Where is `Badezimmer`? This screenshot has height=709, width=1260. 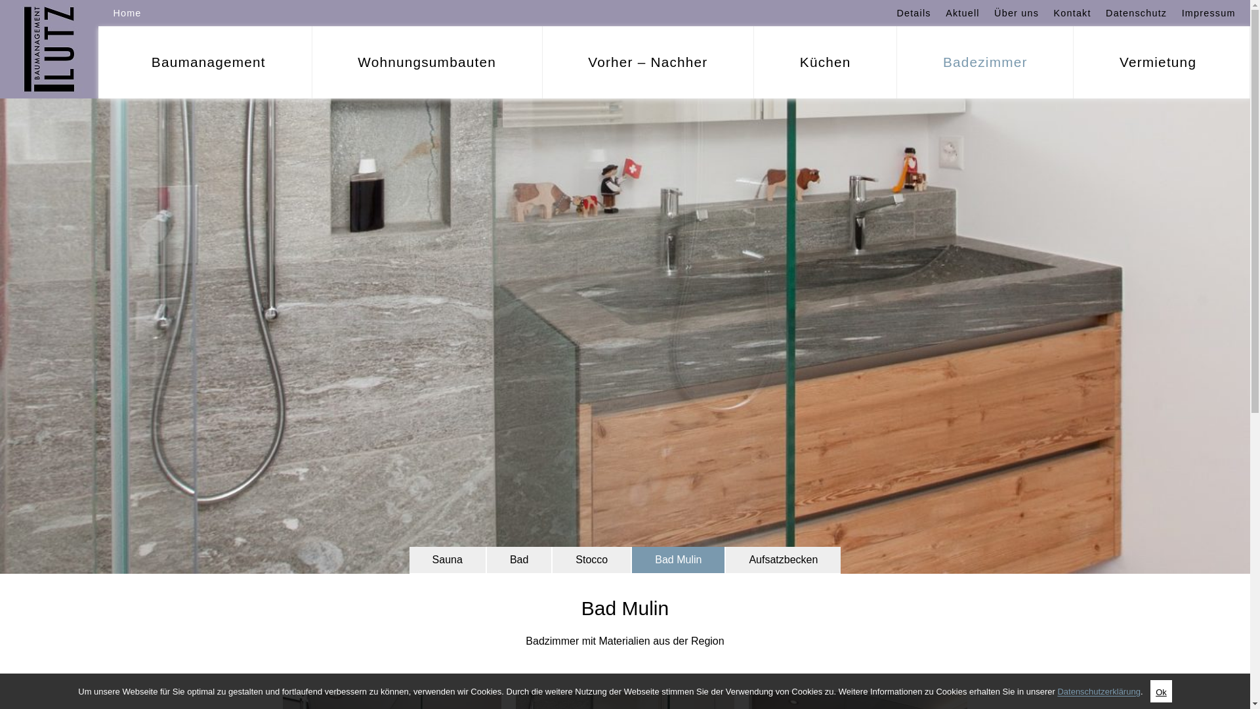 Badezimmer is located at coordinates (985, 62).